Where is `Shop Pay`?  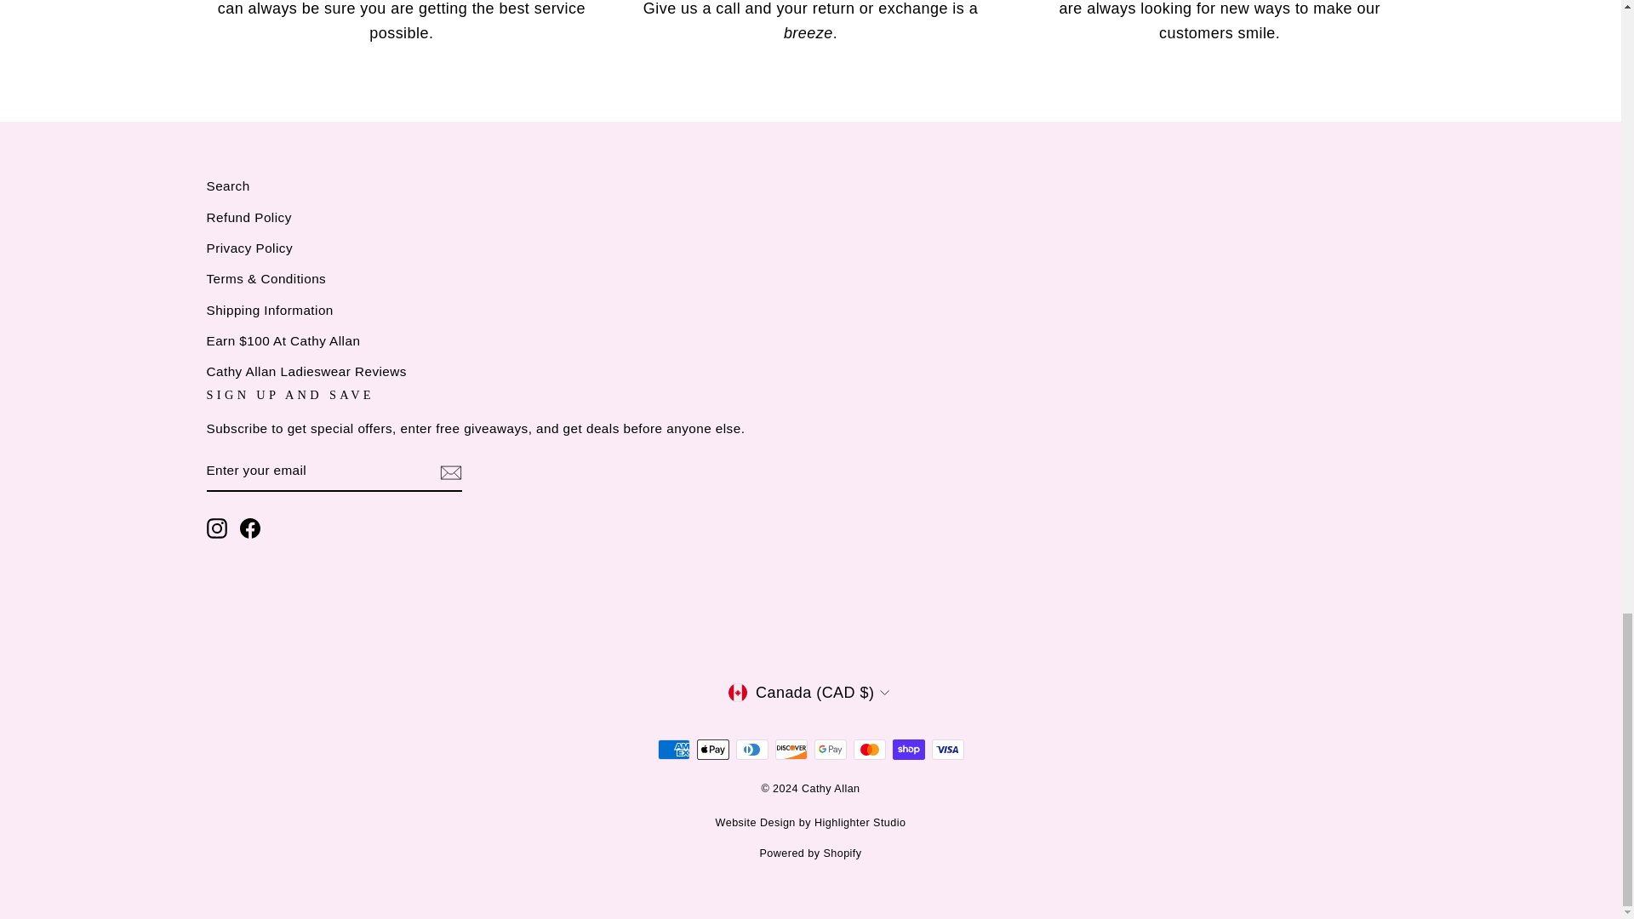
Shop Pay is located at coordinates (908, 750).